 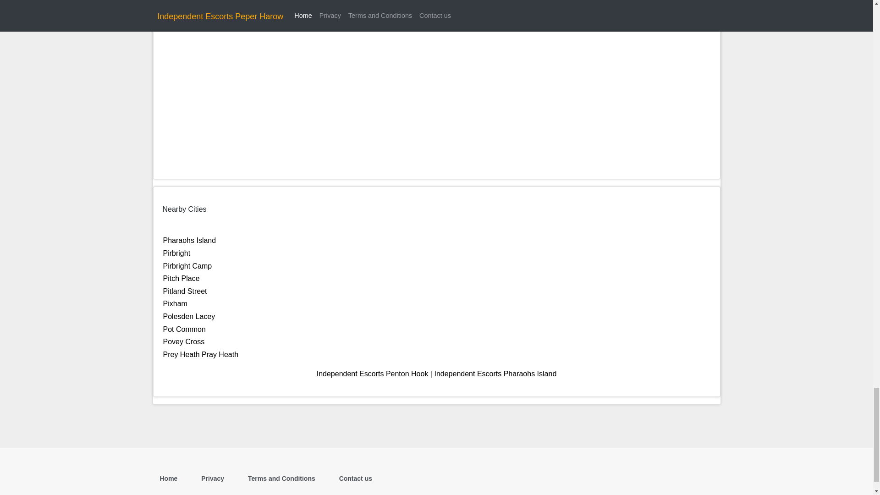 What do you see at coordinates (373, 374) in the screenshot?
I see `Independent Escorts Penton Hook` at bounding box center [373, 374].